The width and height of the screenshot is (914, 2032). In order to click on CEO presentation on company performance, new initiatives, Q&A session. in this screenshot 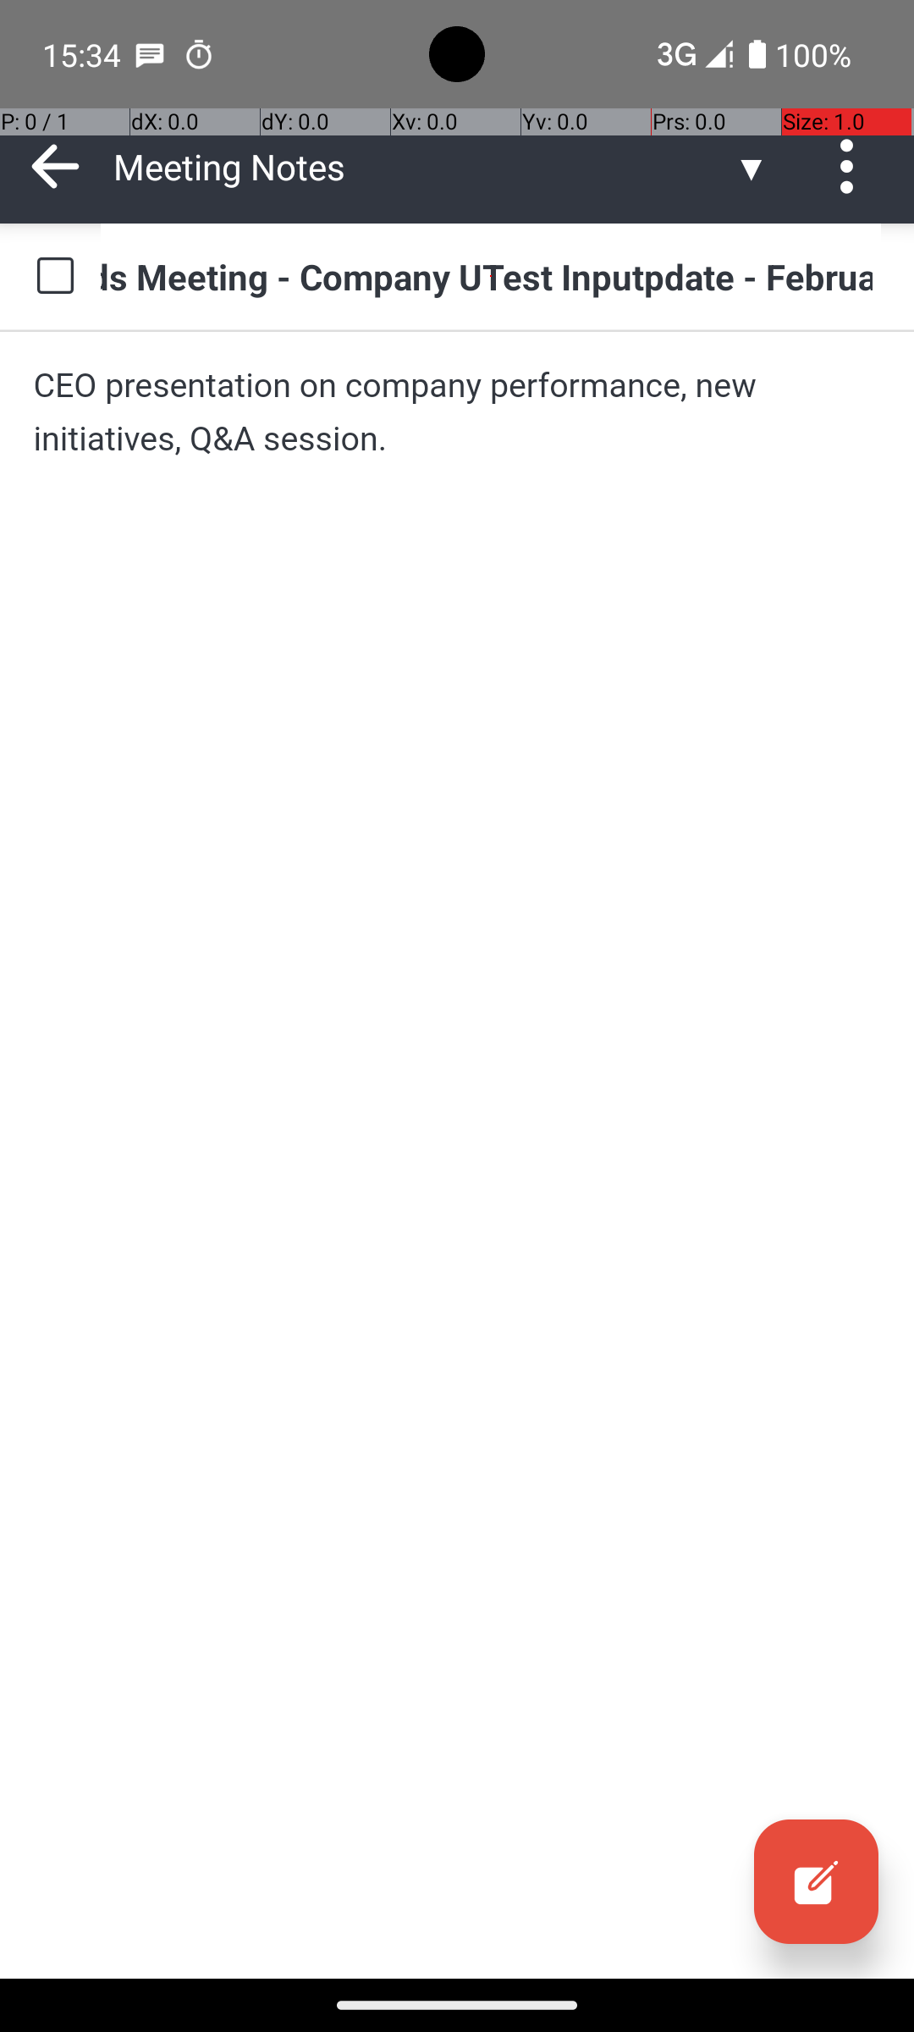, I will do `click(457, 411)`.